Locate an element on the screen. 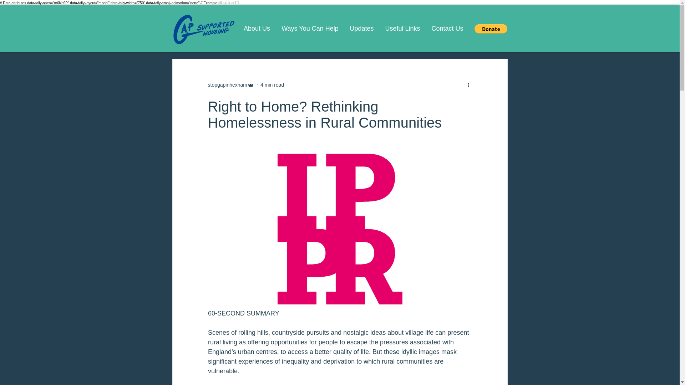 This screenshot has width=685, height=385. Contact Us is located at coordinates (447, 29).